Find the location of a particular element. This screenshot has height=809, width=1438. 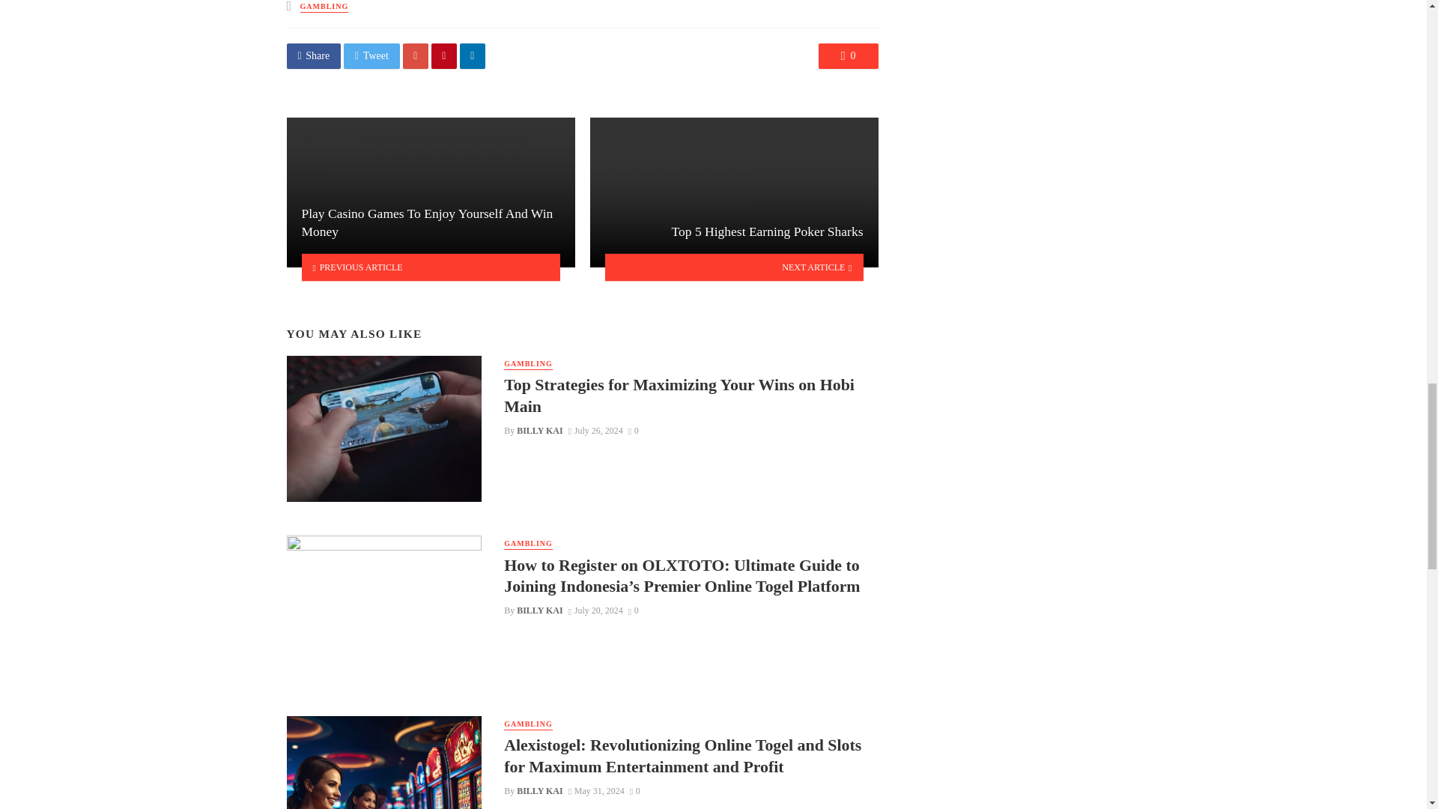

0 is located at coordinates (634, 431).